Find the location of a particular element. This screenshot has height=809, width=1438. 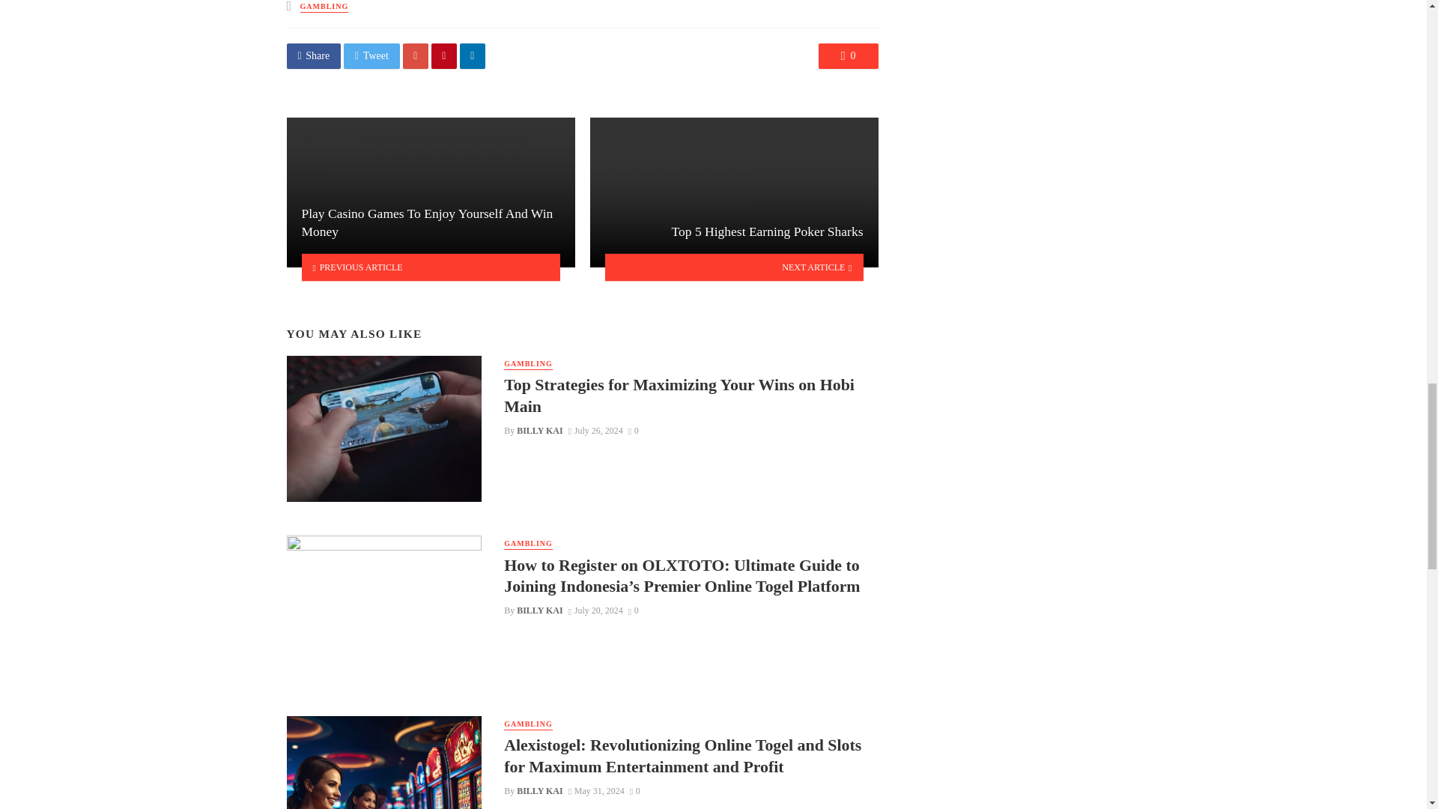

0 is located at coordinates (634, 431).